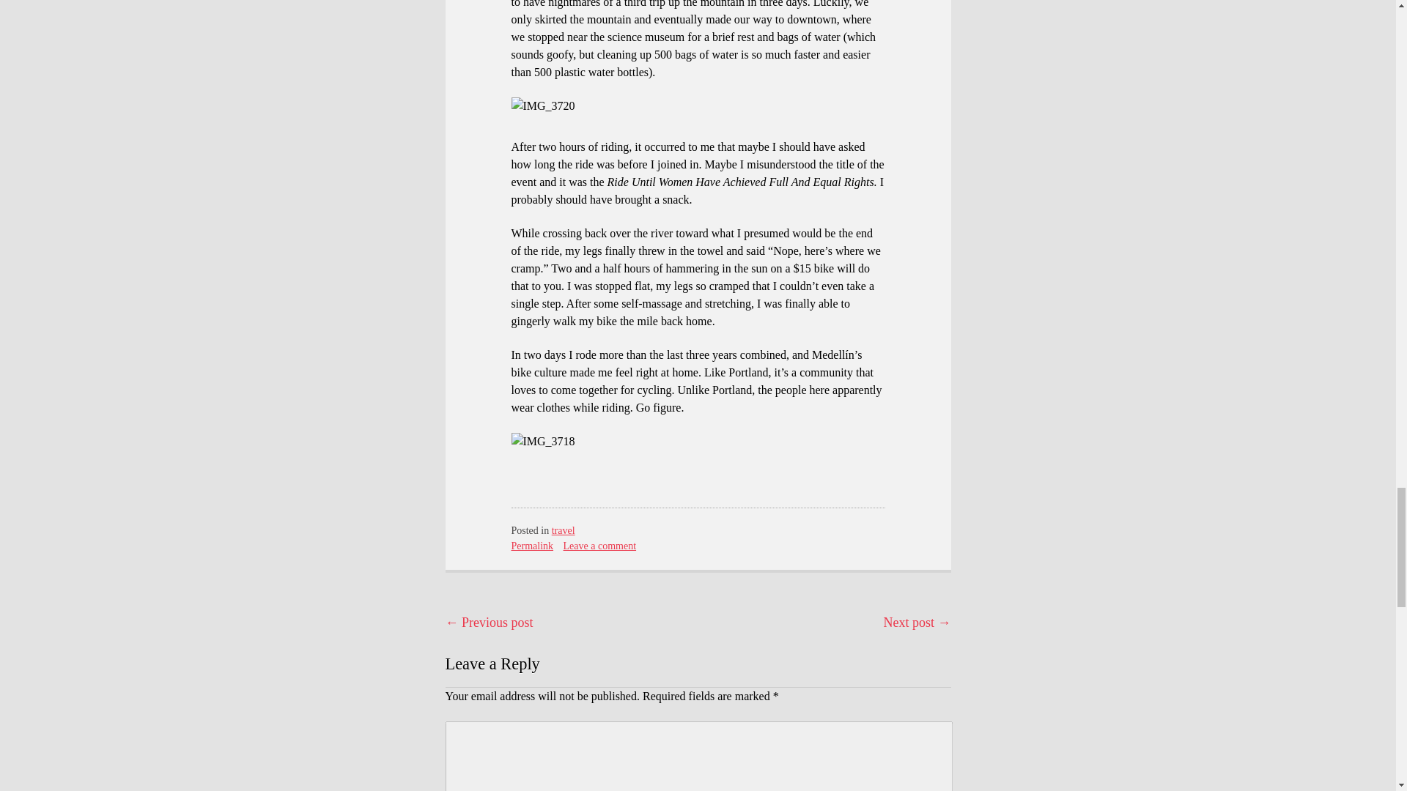 The height and width of the screenshot is (791, 1407). I want to click on Leave a comment, so click(600, 545).